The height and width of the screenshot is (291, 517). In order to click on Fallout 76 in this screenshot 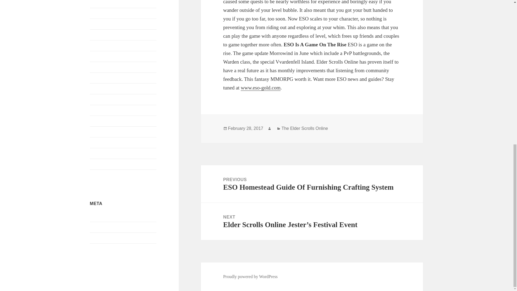, I will do `click(99, 13)`.